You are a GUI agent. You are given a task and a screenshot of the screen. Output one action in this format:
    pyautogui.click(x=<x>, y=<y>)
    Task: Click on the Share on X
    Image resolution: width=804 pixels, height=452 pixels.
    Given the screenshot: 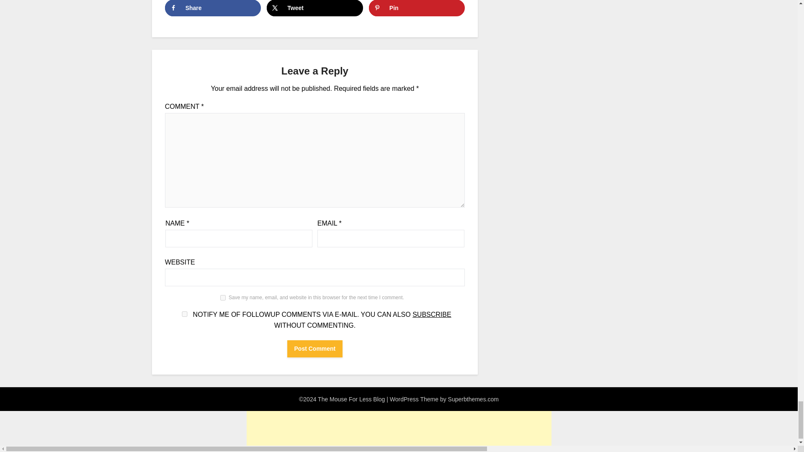 What is the action you would take?
    pyautogui.click(x=314, y=8)
    